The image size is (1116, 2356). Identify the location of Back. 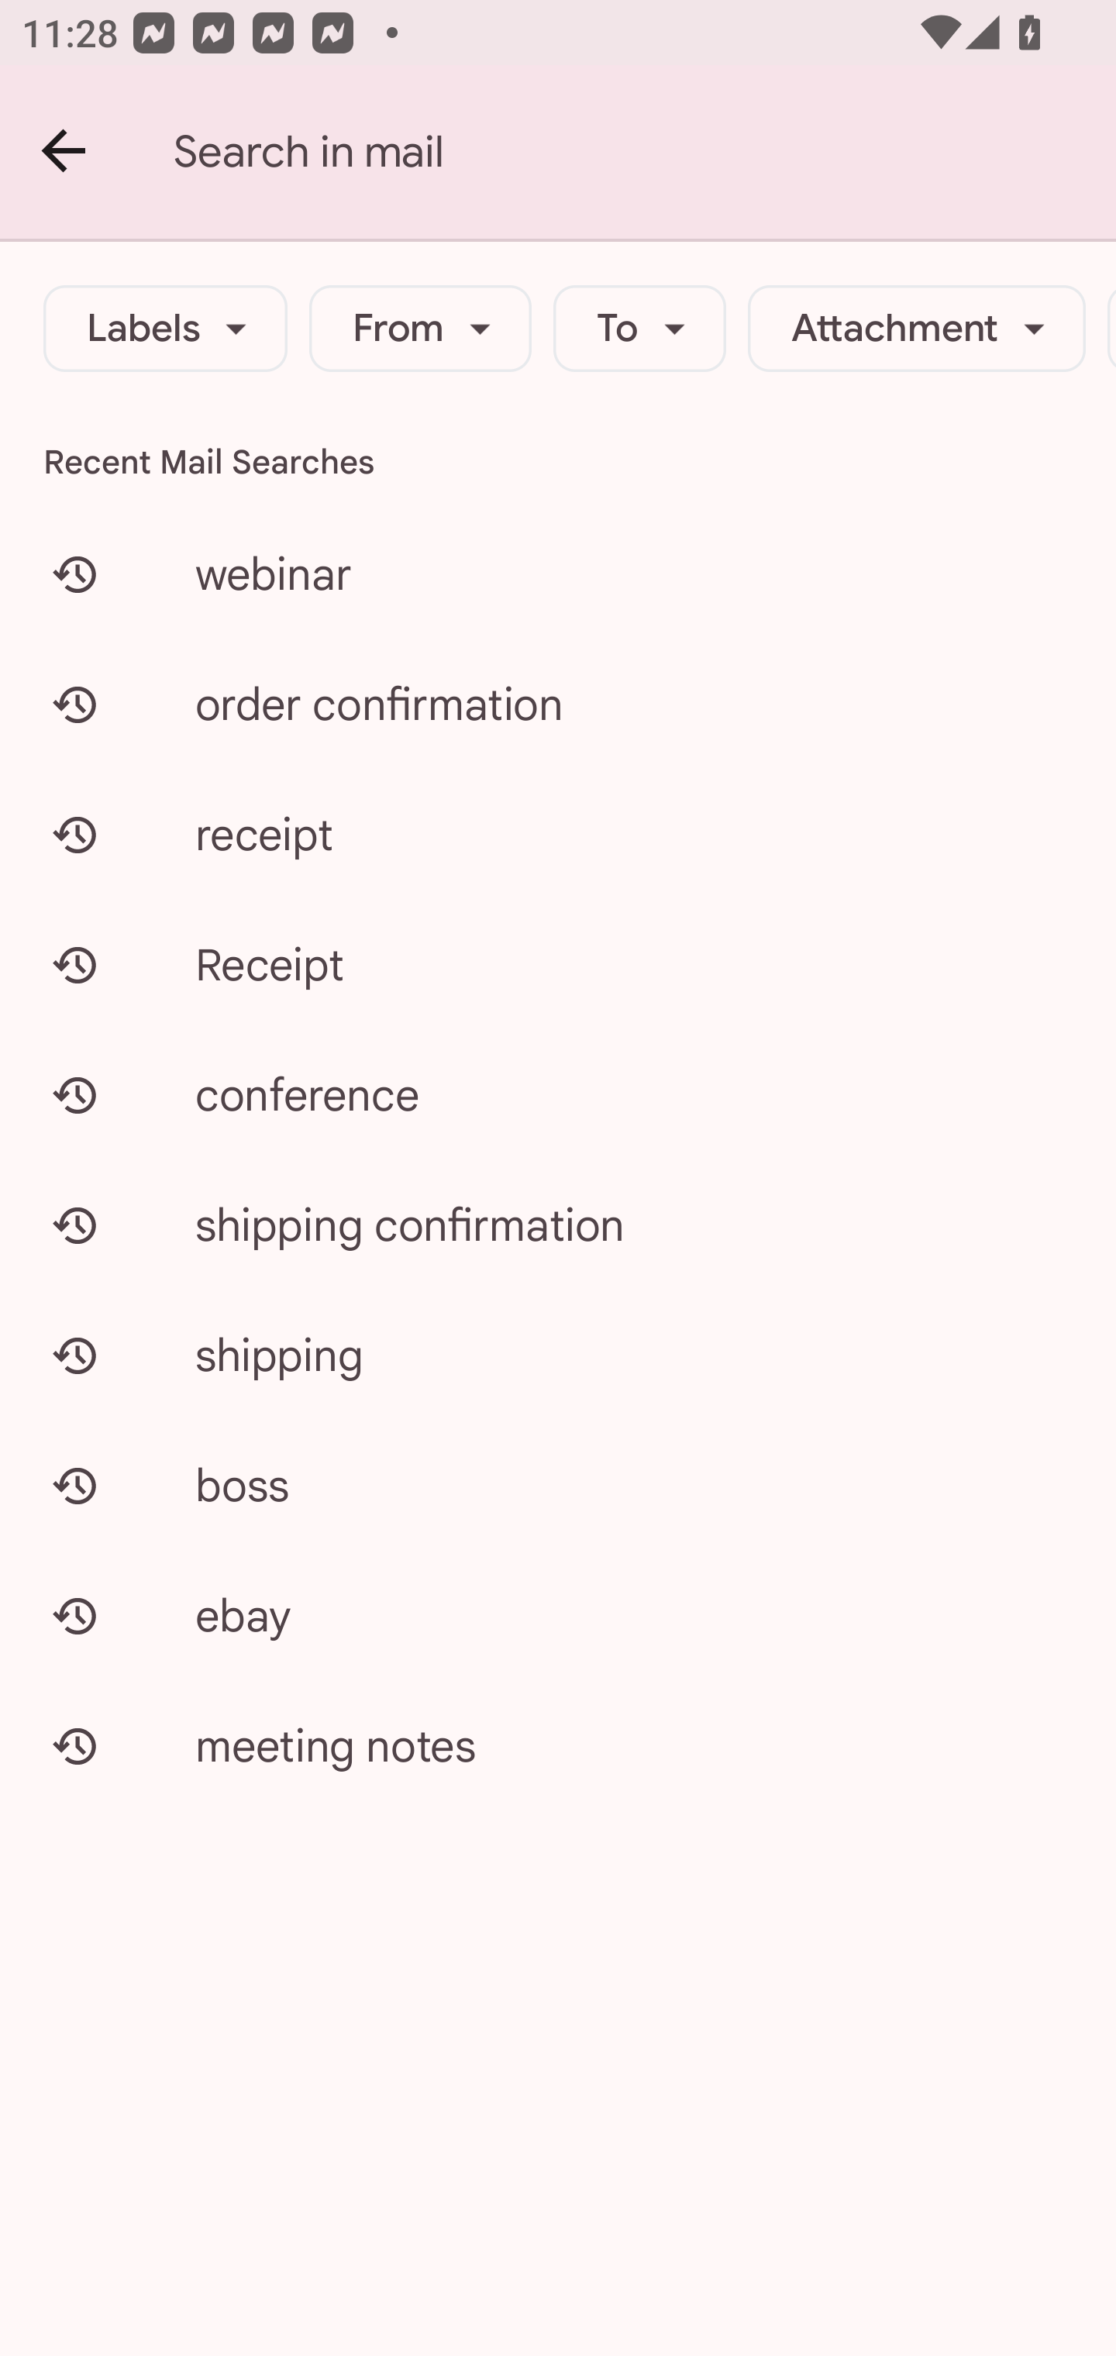
(65, 152).